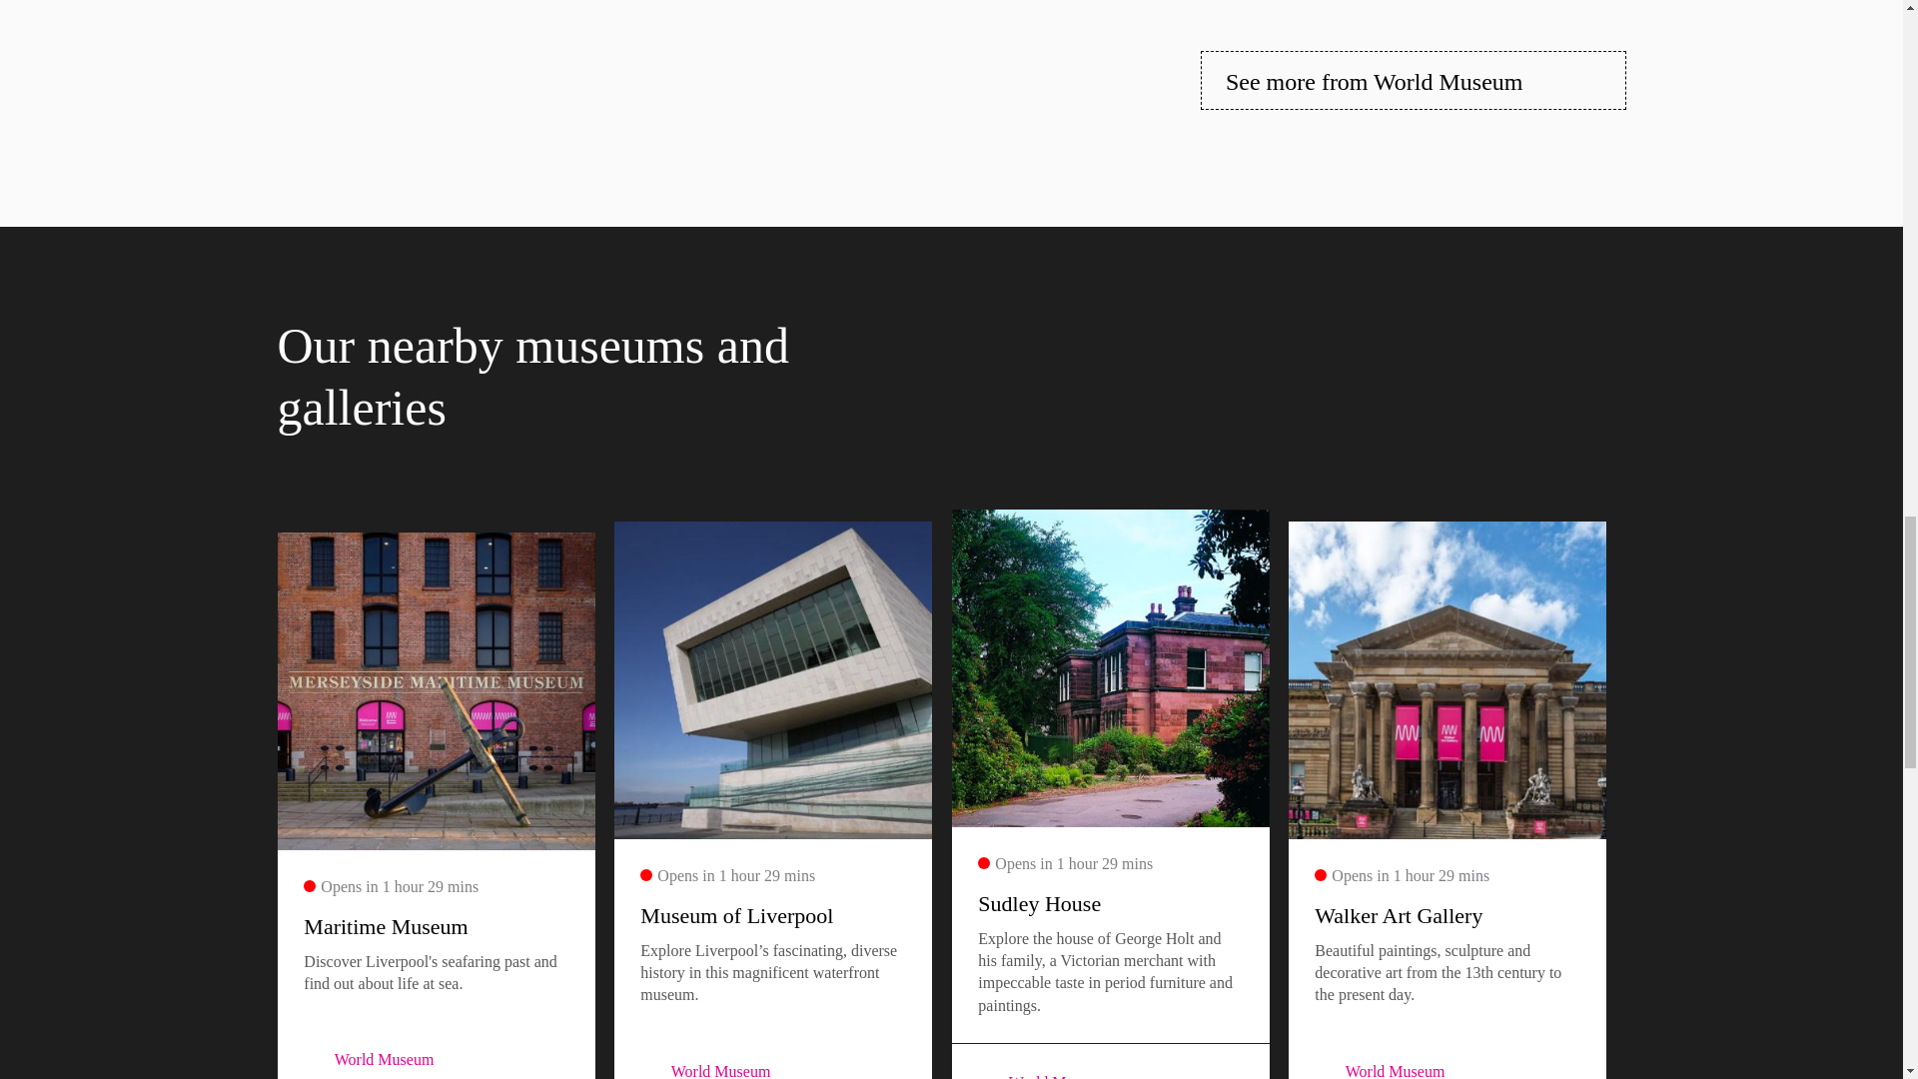  What do you see at coordinates (989, 1075) in the screenshot?
I see `World Museum` at bounding box center [989, 1075].